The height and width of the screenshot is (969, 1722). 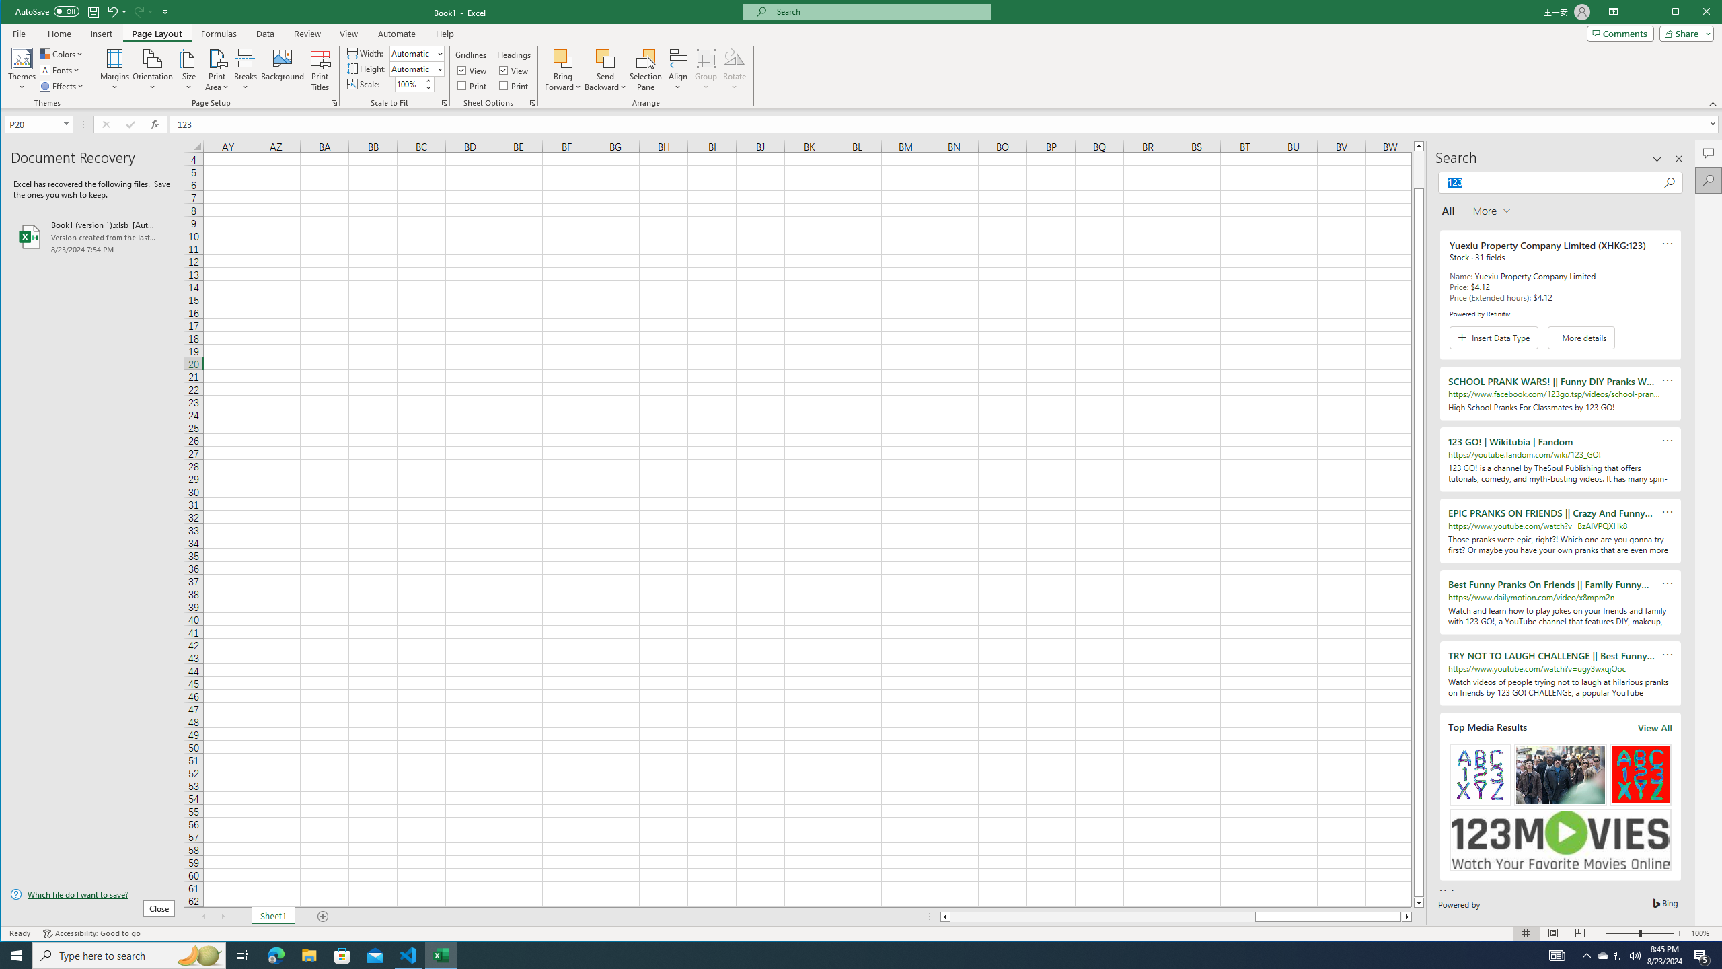 I want to click on Zoom, so click(x=283, y=70).